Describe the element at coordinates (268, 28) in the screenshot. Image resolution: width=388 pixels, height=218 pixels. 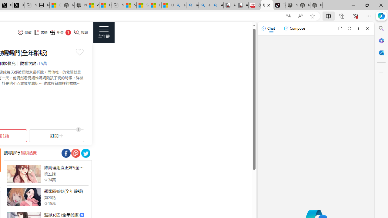
I see `Chat` at that location.